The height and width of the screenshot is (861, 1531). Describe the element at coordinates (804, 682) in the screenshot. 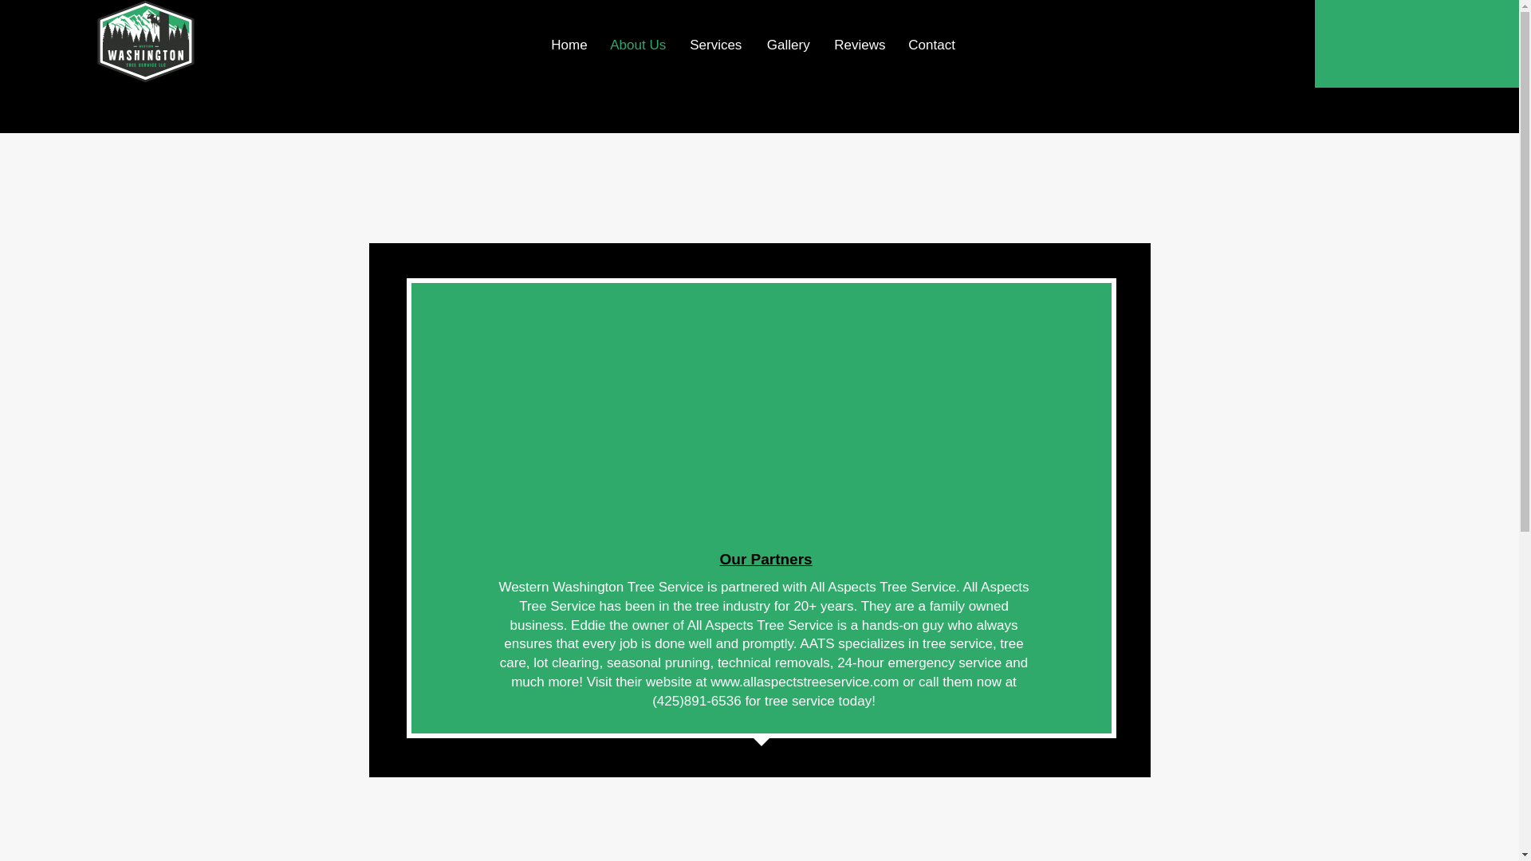

I see `www.allaspectstreeservice.com` at that location.